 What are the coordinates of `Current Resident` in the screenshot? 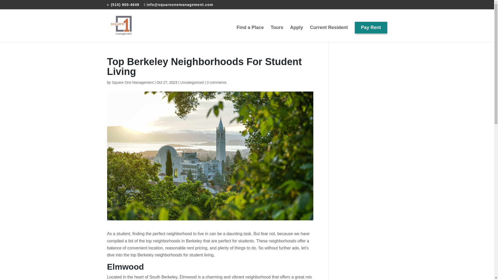 It's located at (329, 34).